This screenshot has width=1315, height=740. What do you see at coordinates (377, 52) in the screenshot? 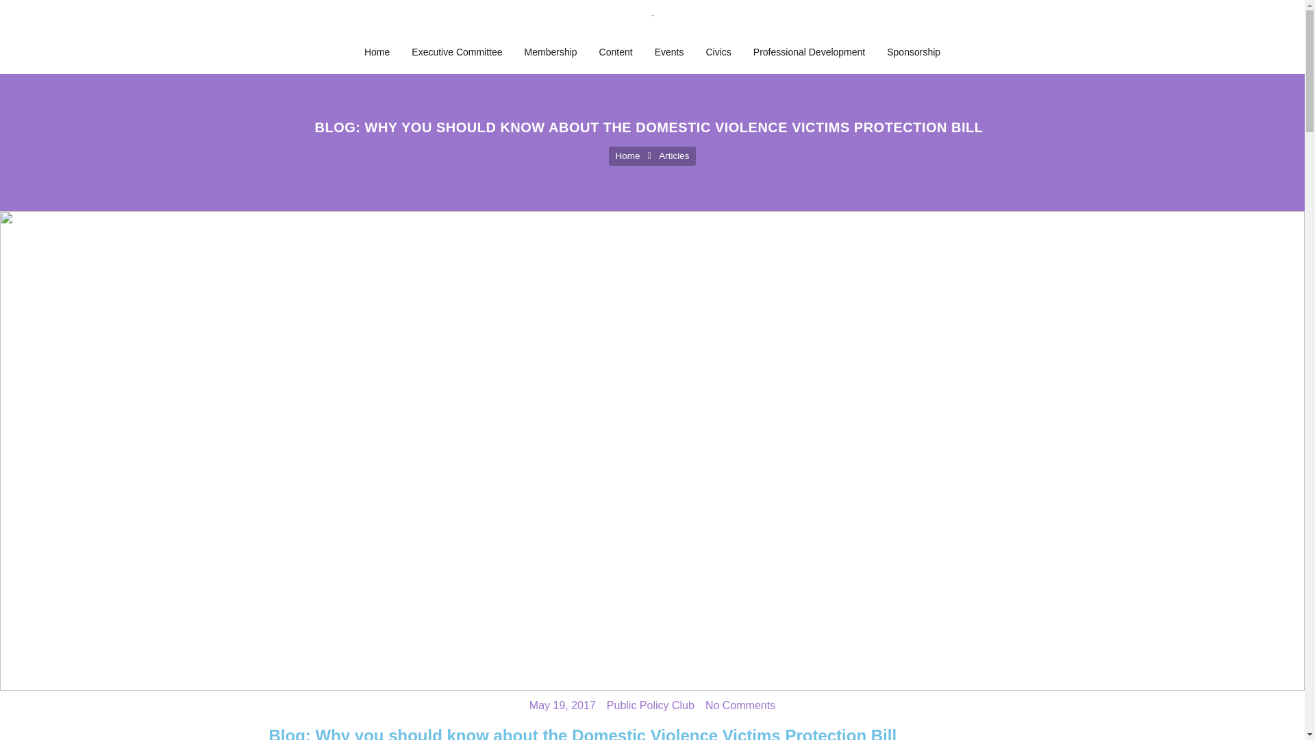
I see `Home` at bounding box center [377, 52].